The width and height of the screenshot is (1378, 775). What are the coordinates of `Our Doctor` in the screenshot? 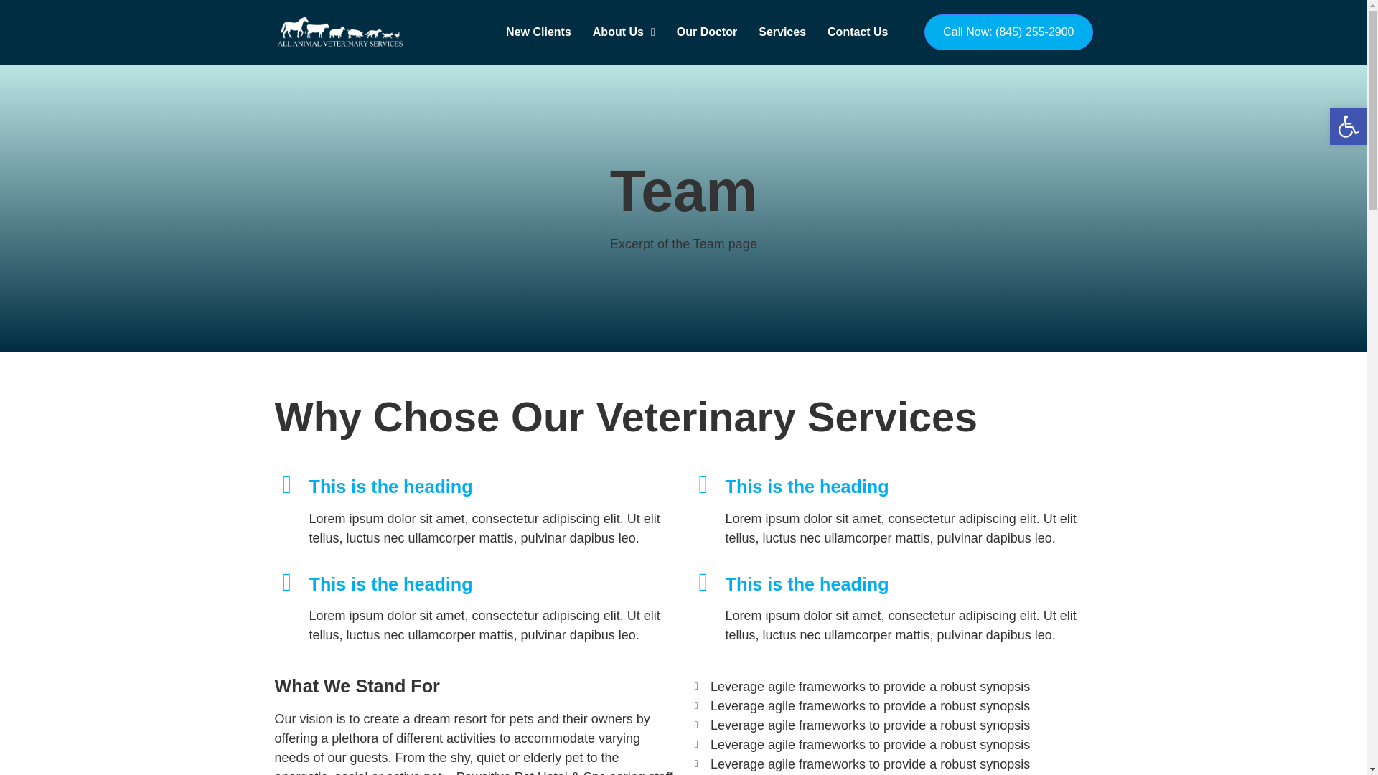 It's located at (706, 32).